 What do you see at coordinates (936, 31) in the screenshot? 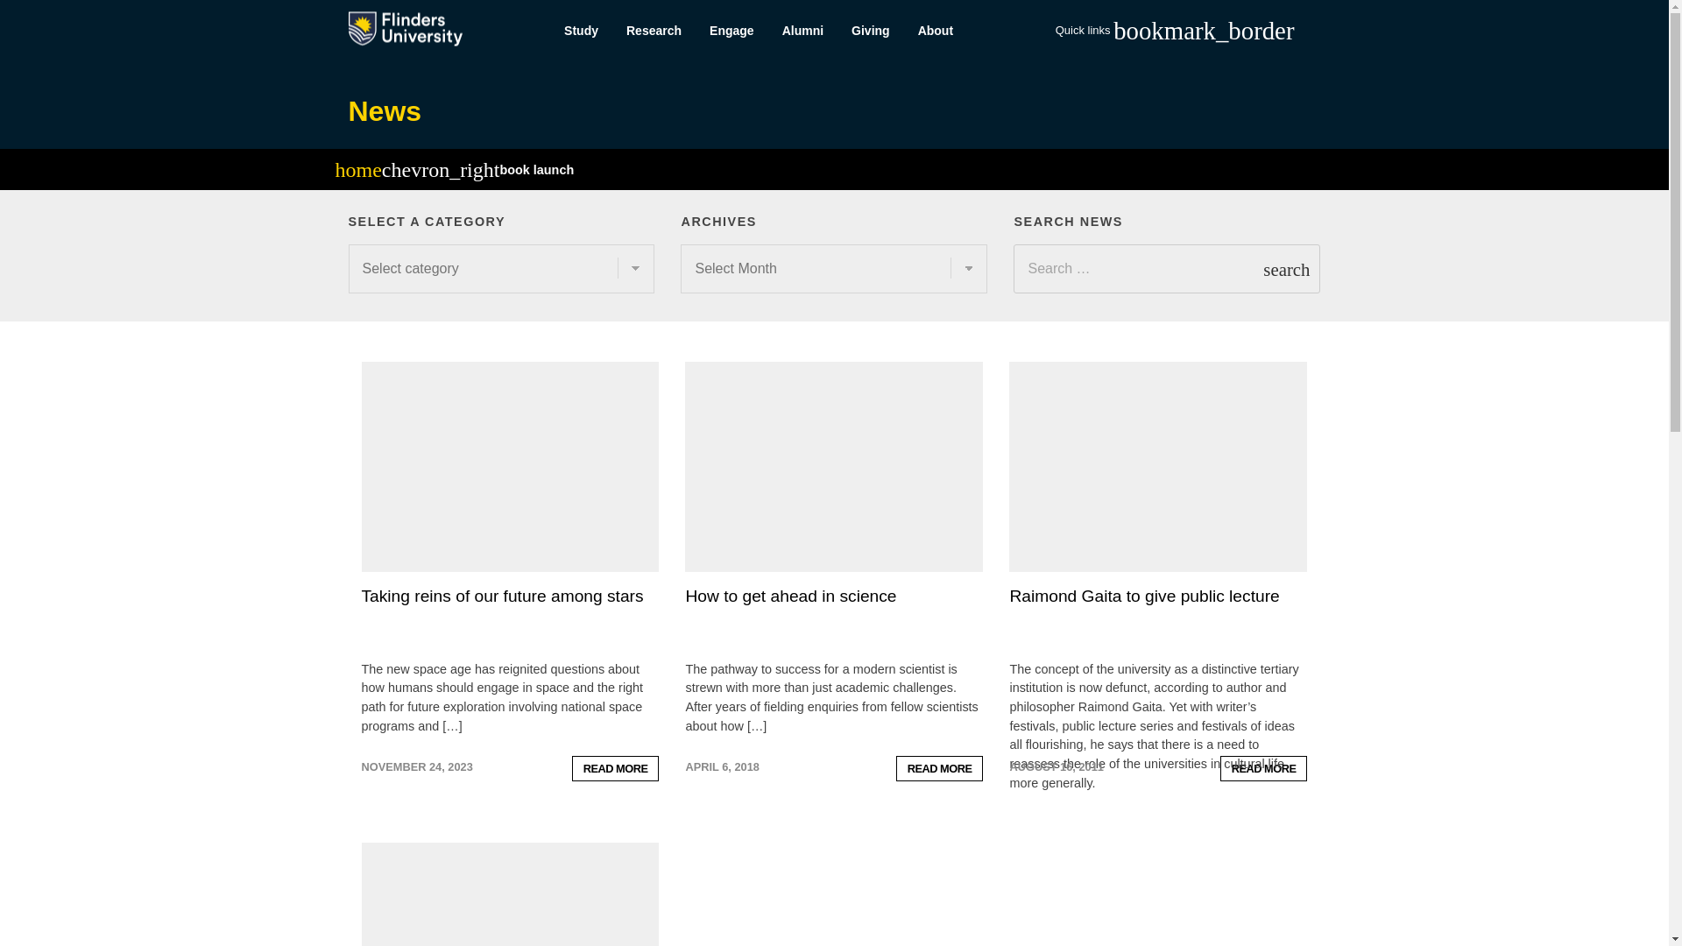
I see `About` at bounding box center [936, 31].